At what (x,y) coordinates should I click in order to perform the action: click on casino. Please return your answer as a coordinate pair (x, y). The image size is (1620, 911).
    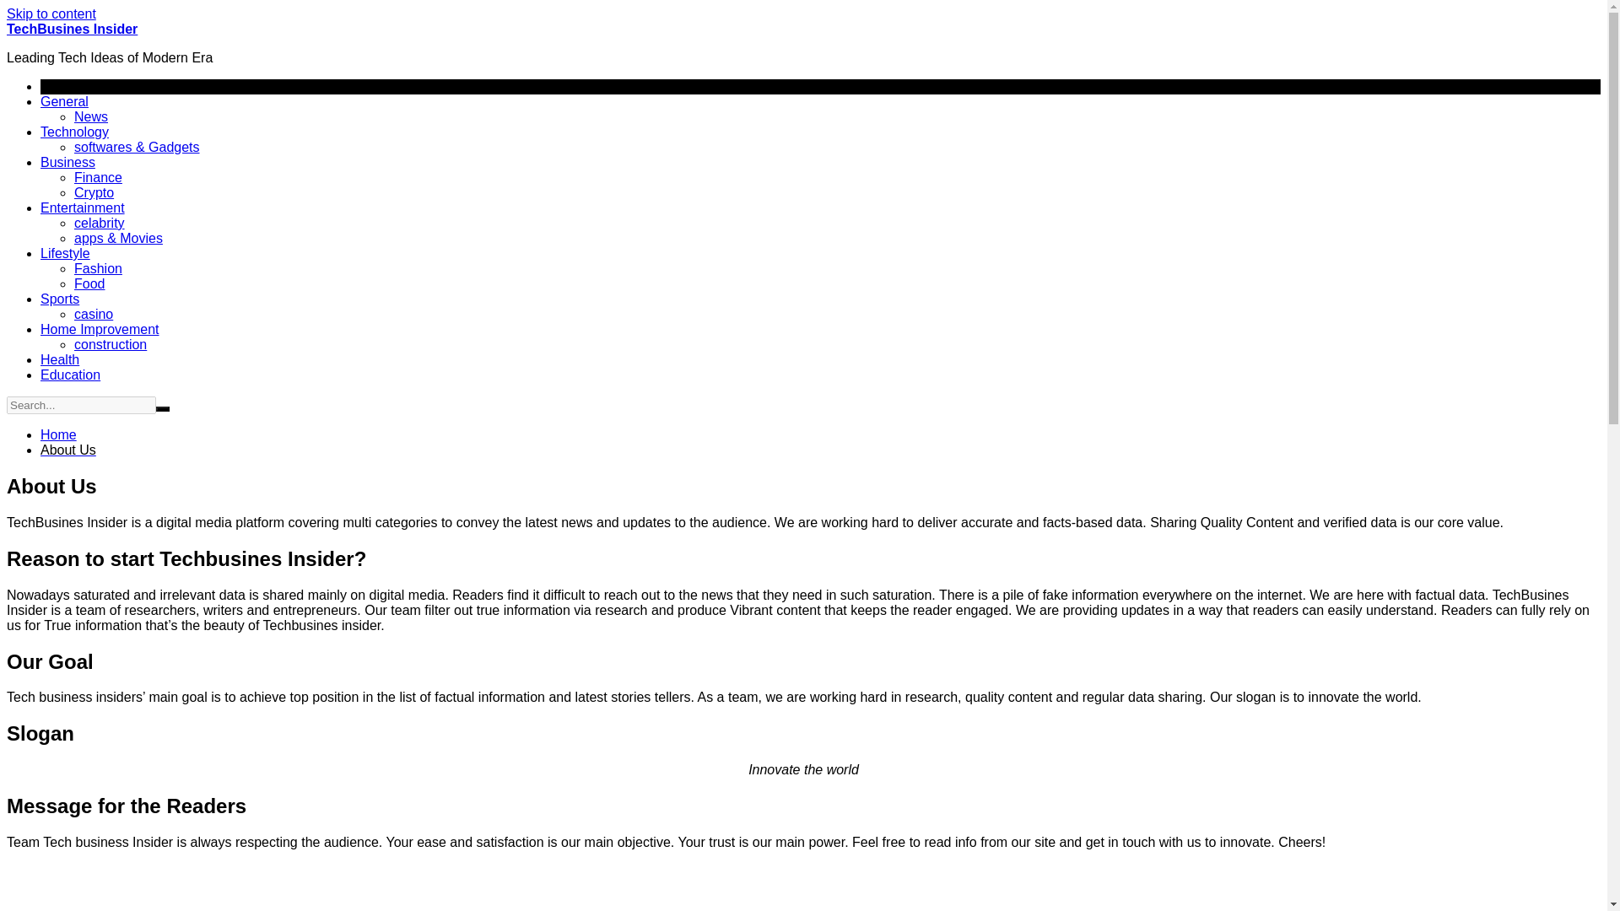
    Looking at the image, I should click on (94, 314).